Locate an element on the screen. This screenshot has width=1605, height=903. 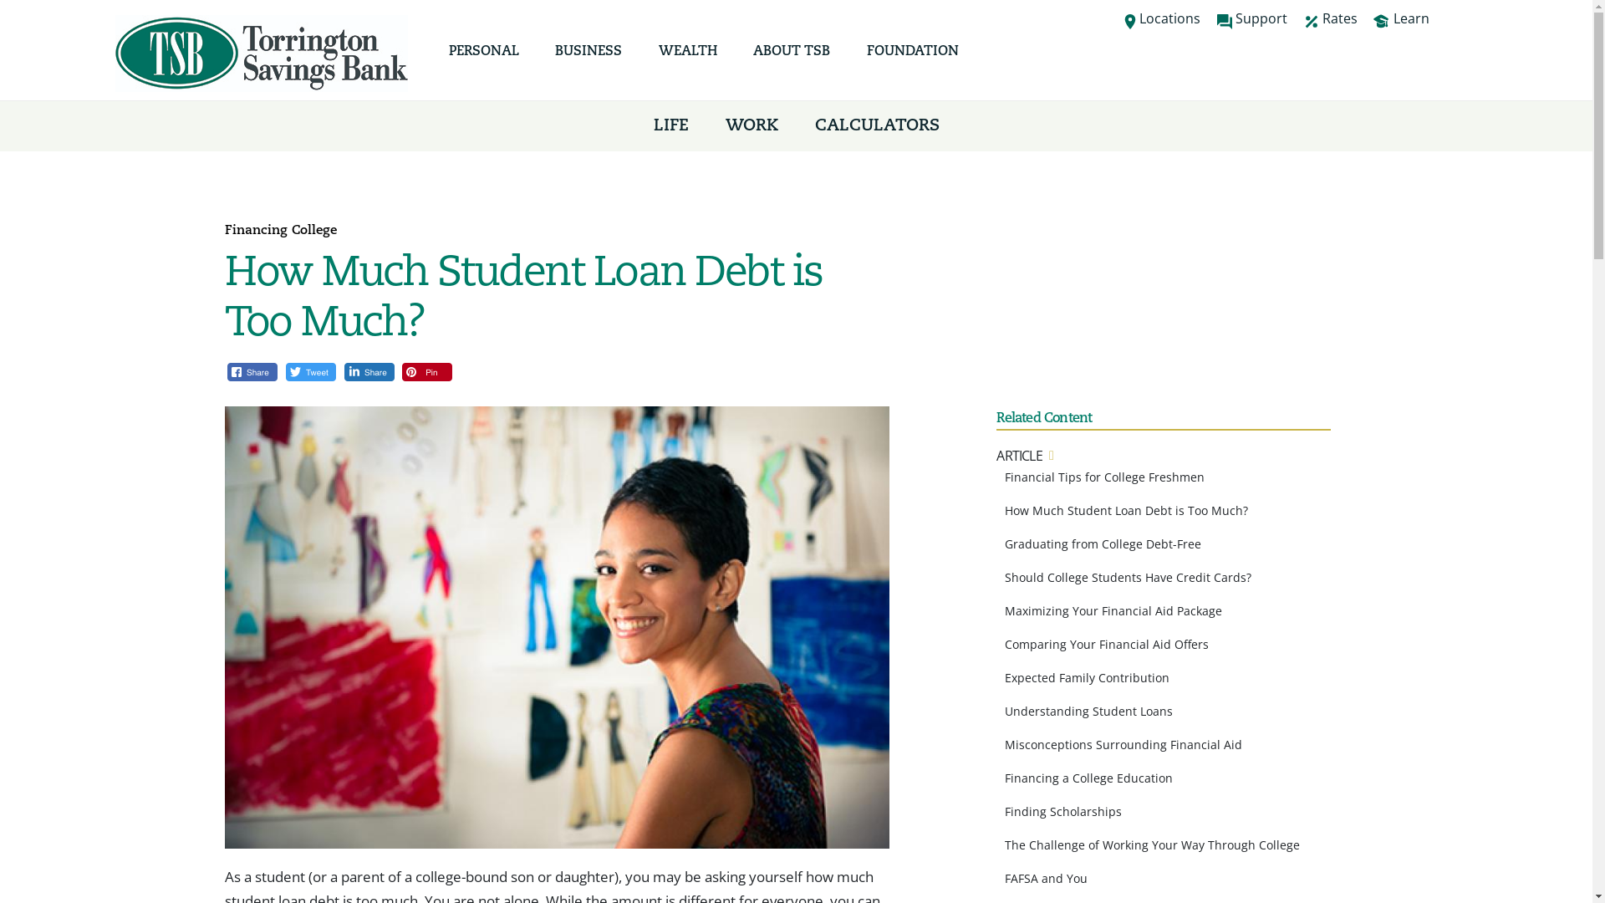
Comparing Your Financial Aid Offers is located at coordinates (1107, 644).